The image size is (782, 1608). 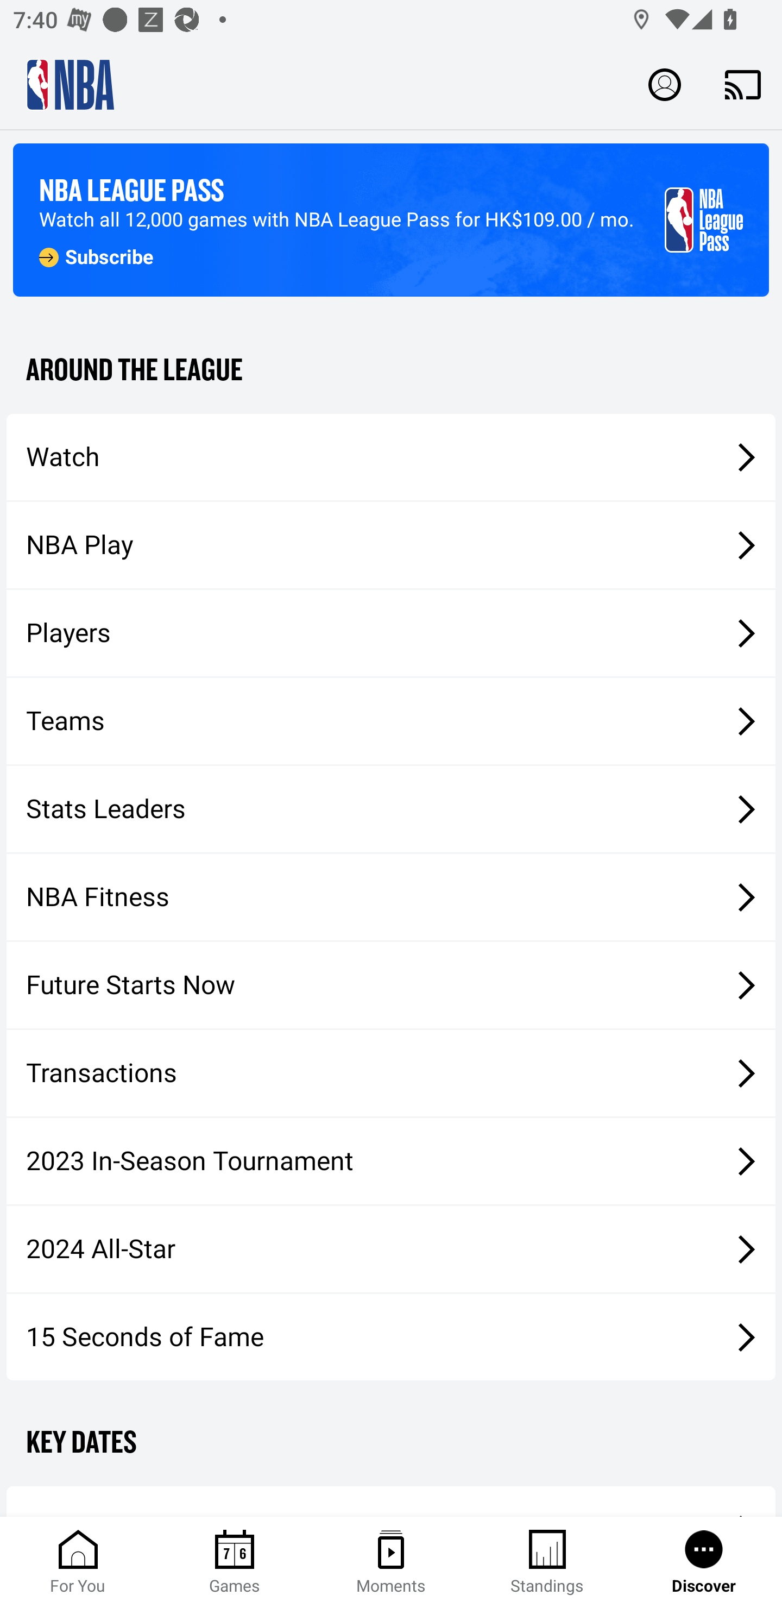 What do you see at coordinates (235, 1562) in the screenshot?
I see `Games` at bounding box center [235, 1562].